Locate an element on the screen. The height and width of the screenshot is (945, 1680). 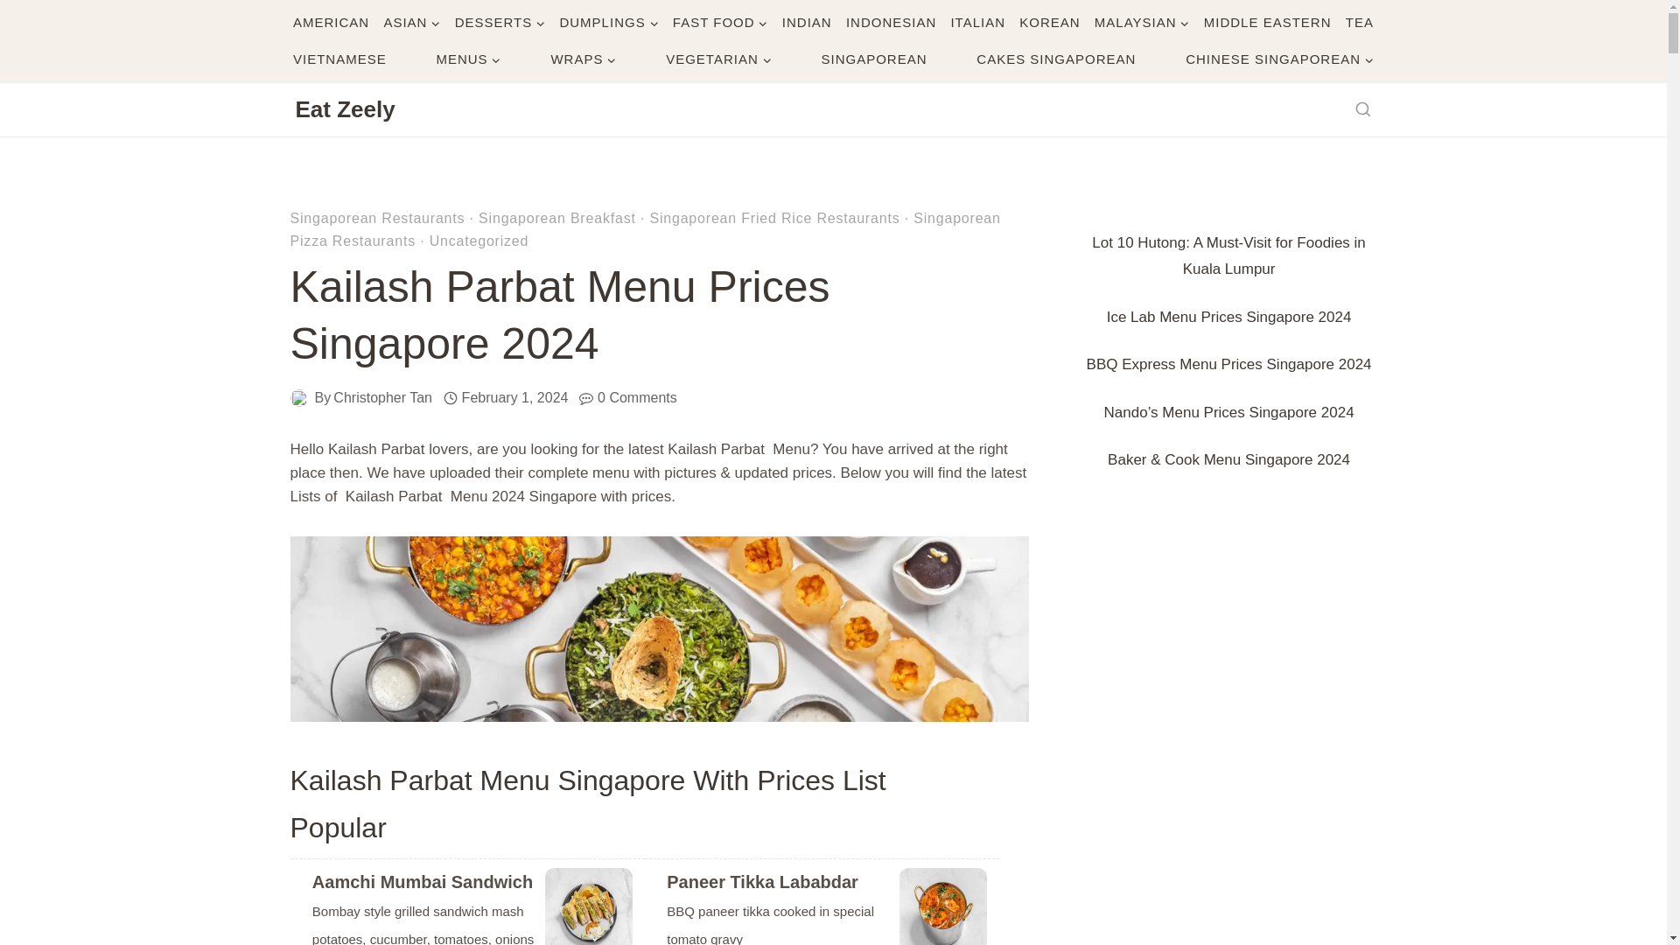
AMERICAN is located at coordinates (332, 23).